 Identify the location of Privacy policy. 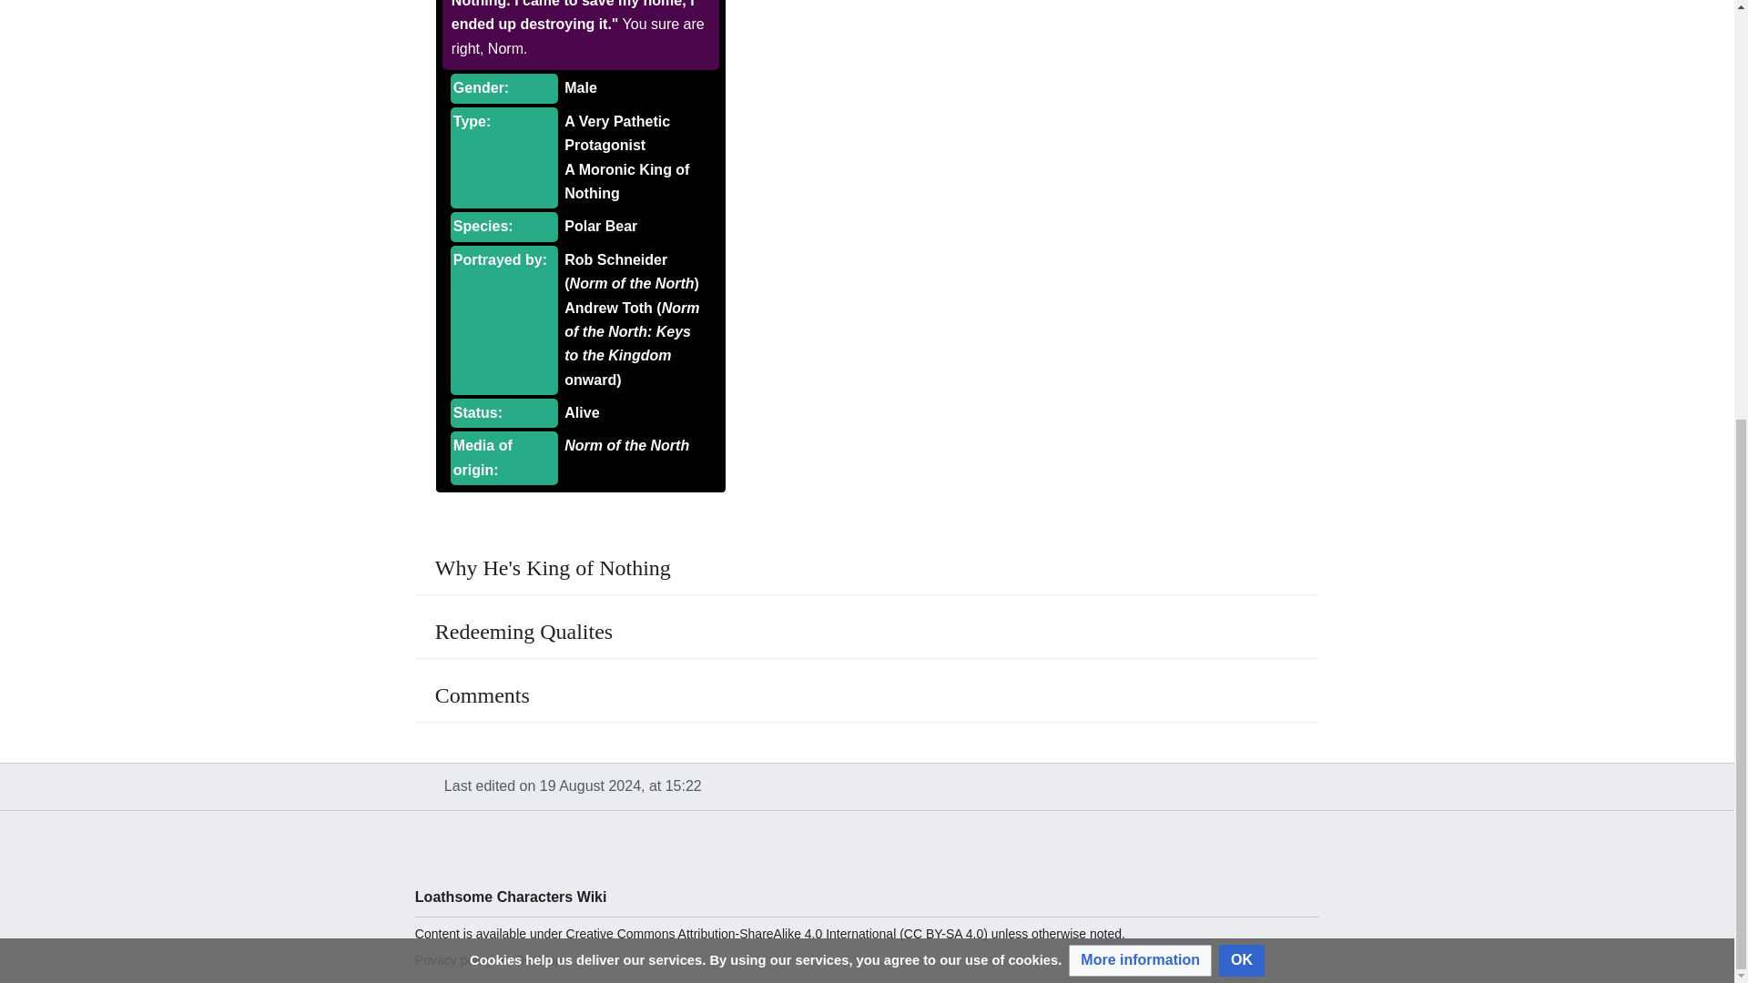
(453, 959).